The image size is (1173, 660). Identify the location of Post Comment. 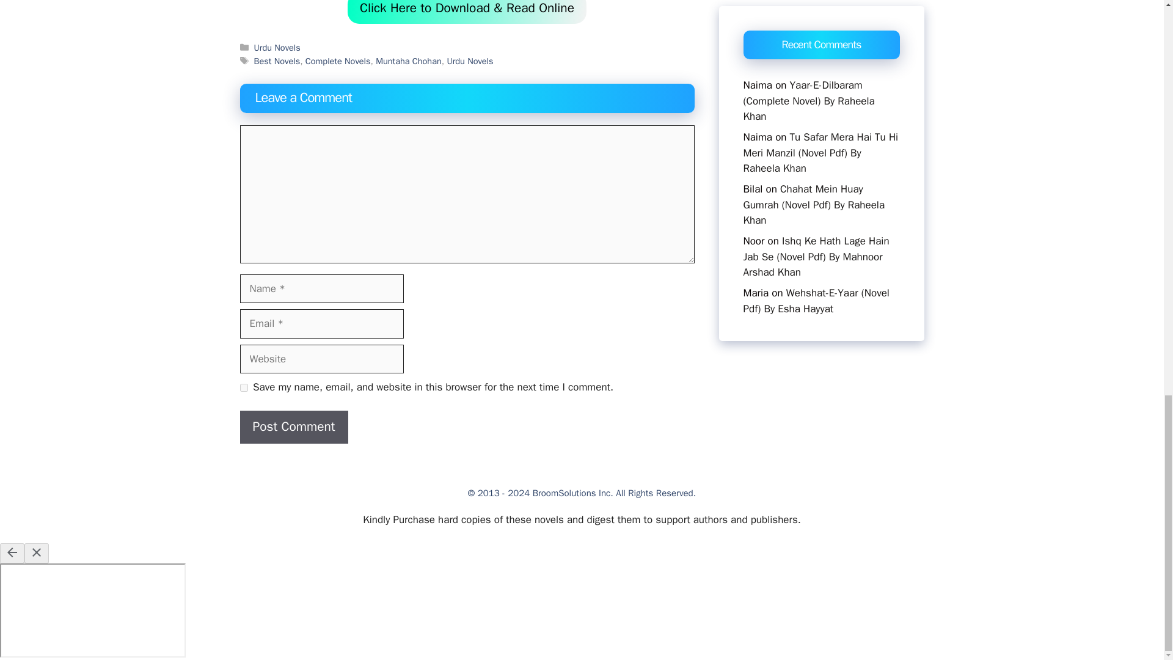
(293, 427).